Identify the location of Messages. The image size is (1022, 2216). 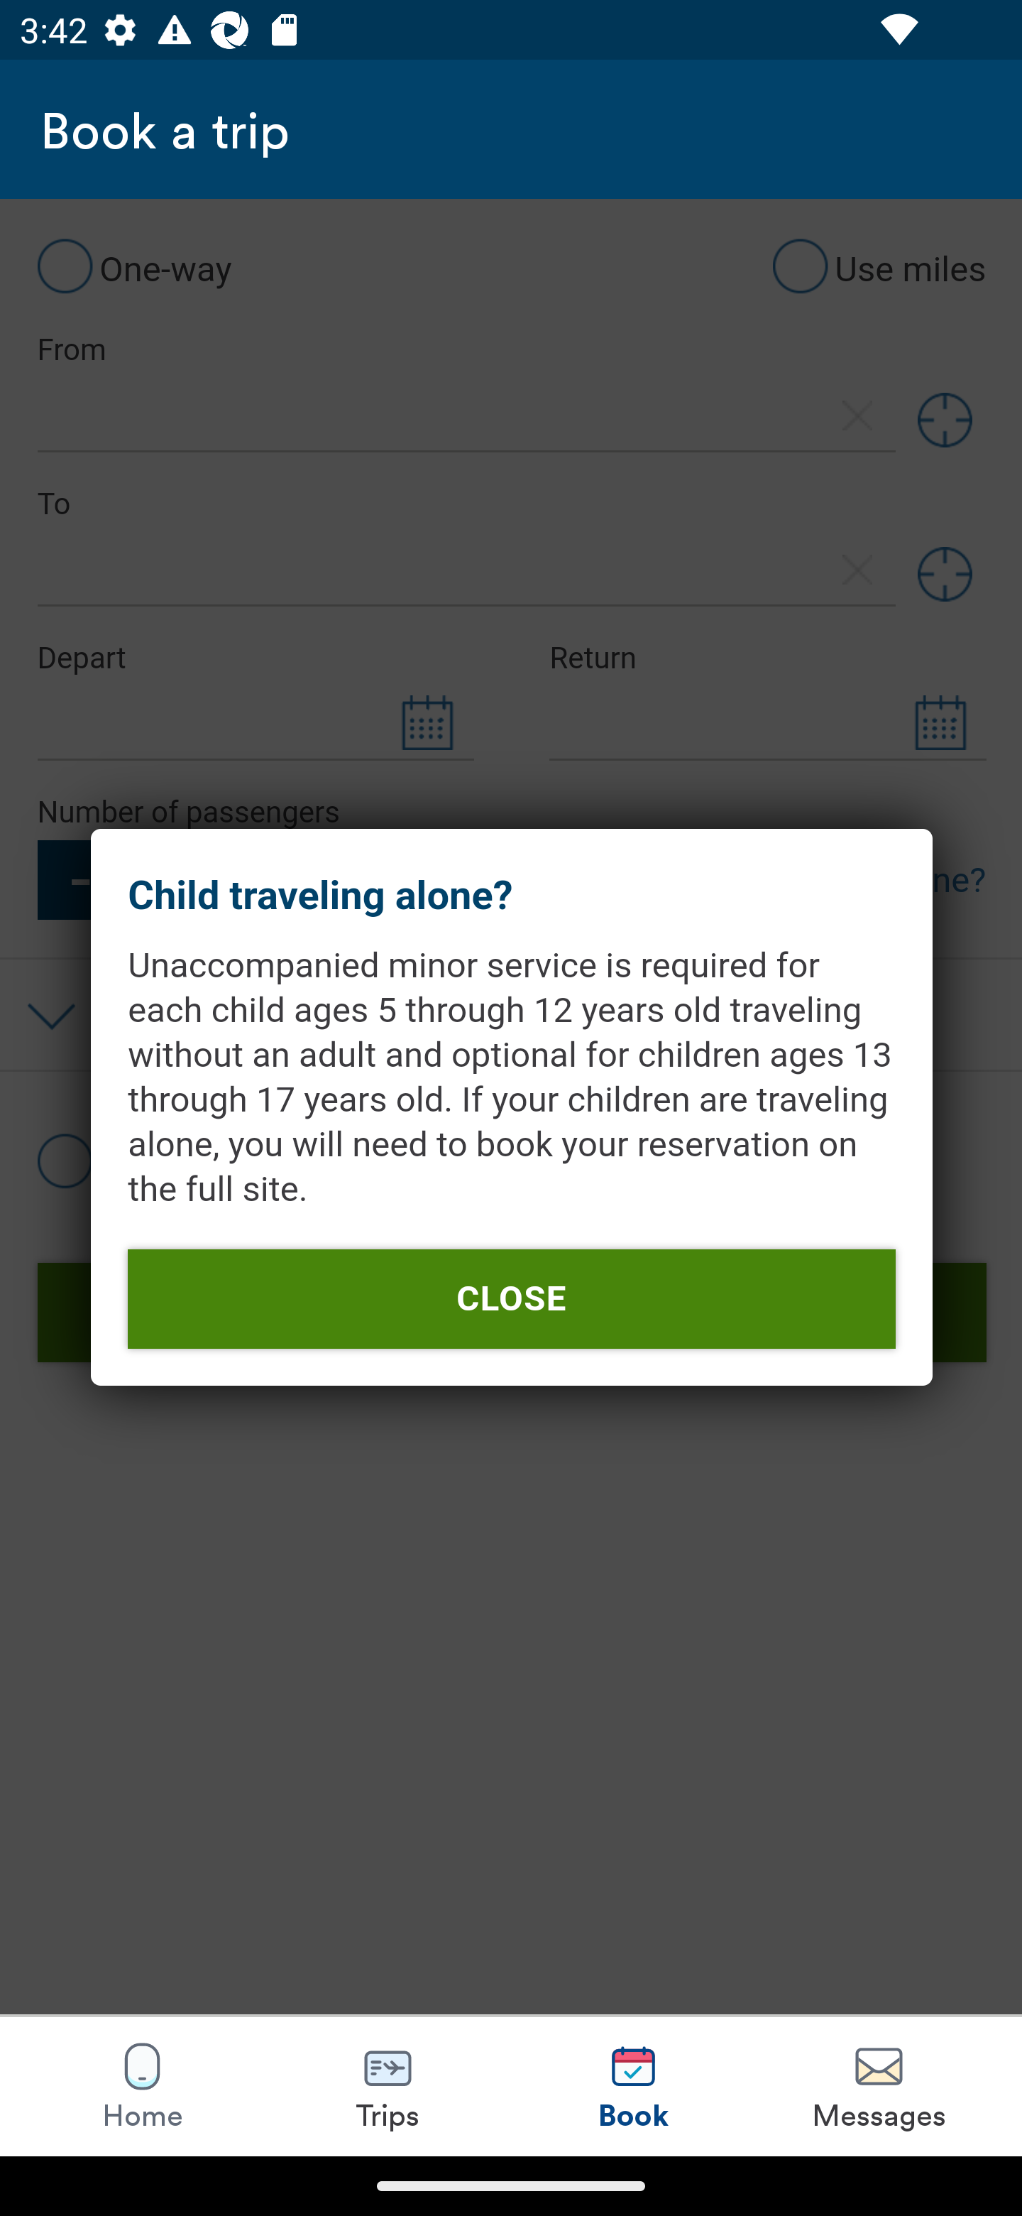
(879, 2086).